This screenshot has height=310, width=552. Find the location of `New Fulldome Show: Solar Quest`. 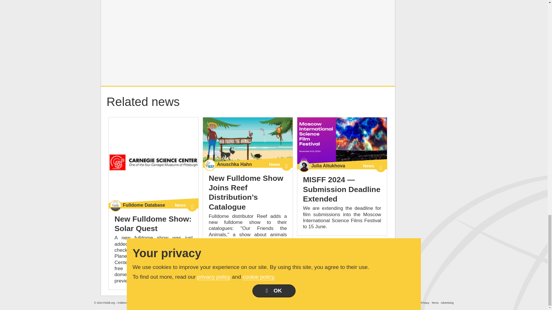

New Fulldome Show: Solar Quest is located at coordinates (154, 162).